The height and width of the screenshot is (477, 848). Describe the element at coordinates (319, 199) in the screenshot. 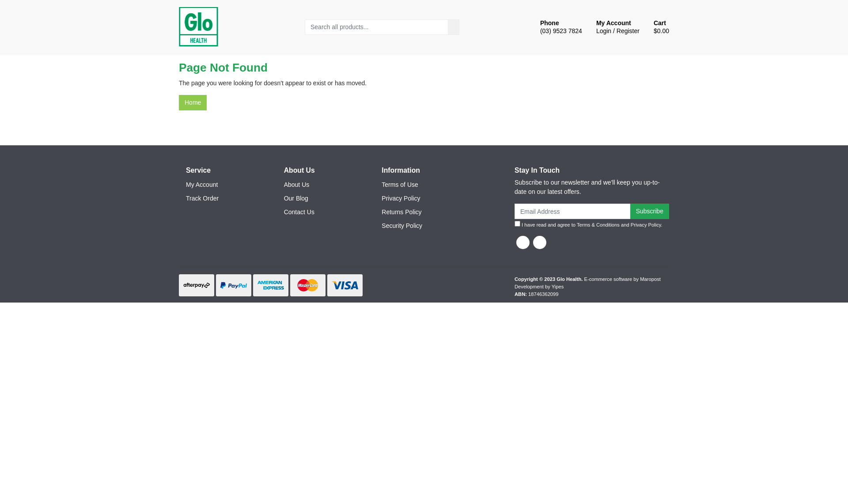

I see `Our Blog` at that location.